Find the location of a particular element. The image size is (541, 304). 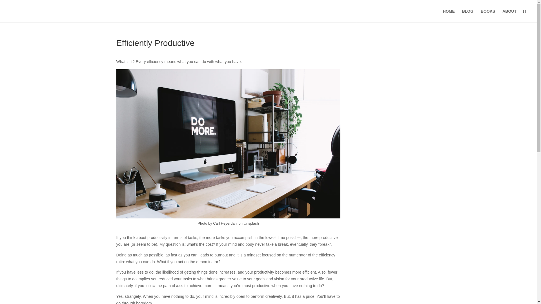

ABOUT is located at coordinates (509, 16).